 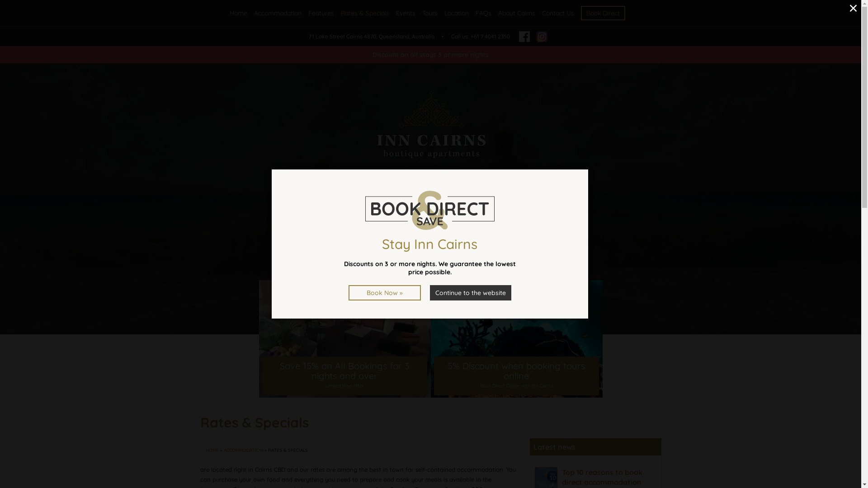 I want to click on Events, so click(x=406, y=13).